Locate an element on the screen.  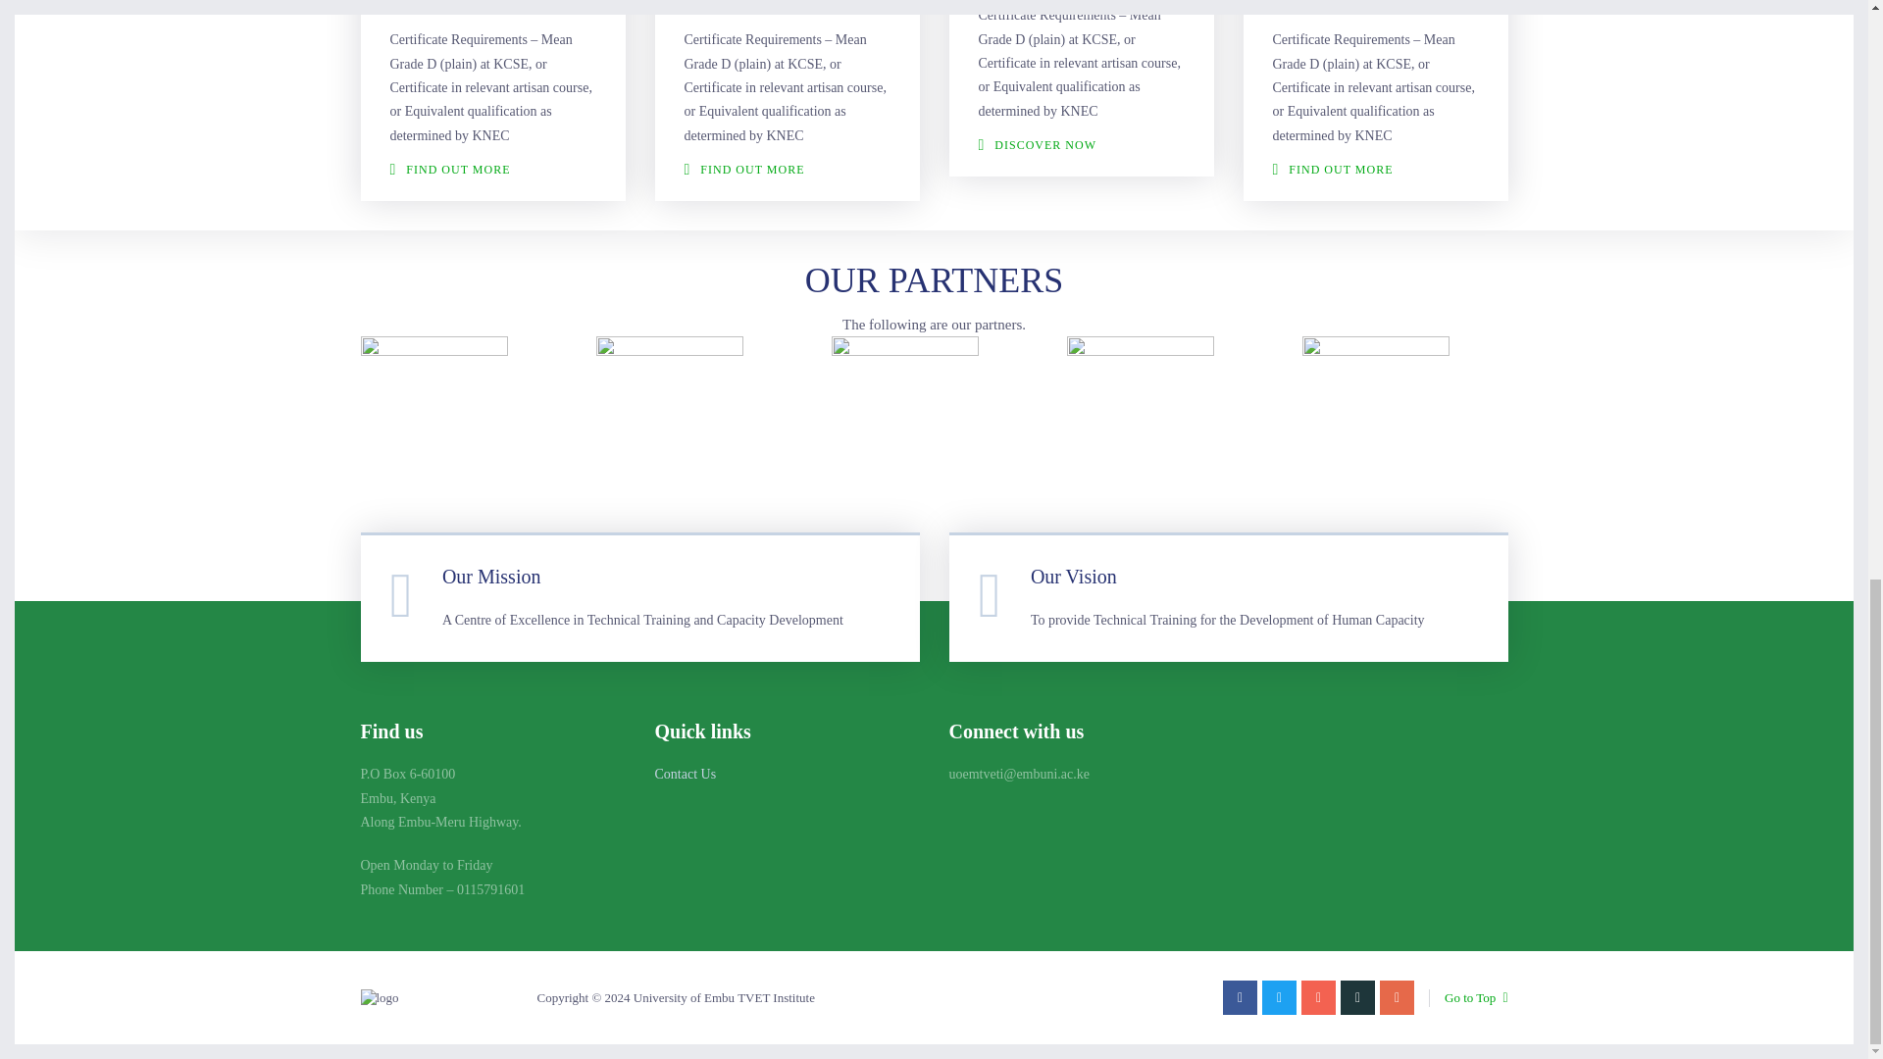
Kasneb is located at coordinates (1376, 410).